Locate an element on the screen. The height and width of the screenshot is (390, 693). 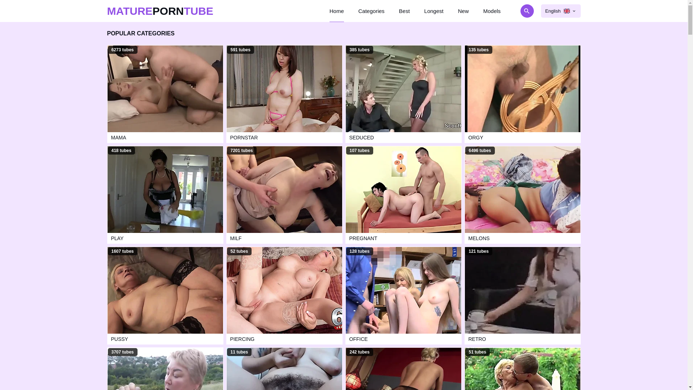
Search is located at coordinates (507, 11).